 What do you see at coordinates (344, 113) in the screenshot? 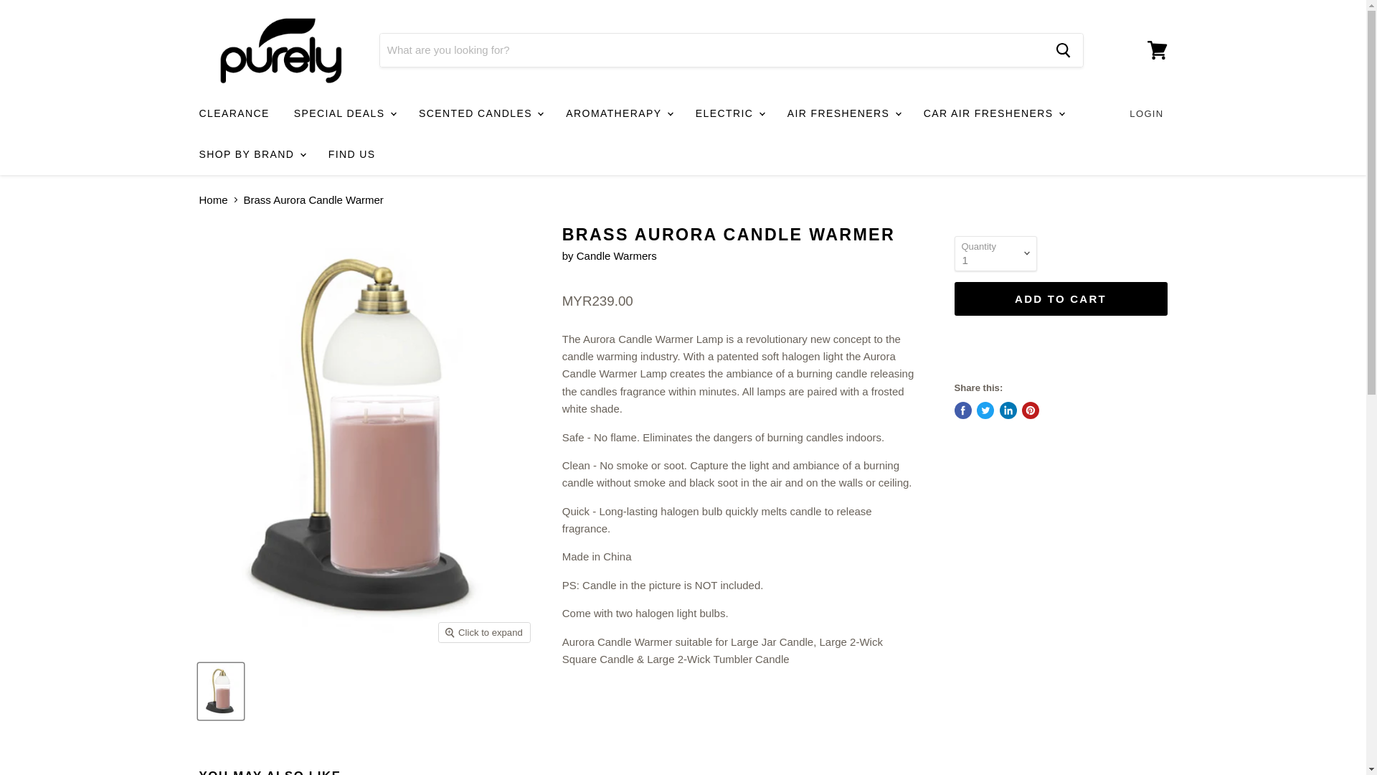
I see `SPECIAL DEALS` at bounding box center [344, 113].